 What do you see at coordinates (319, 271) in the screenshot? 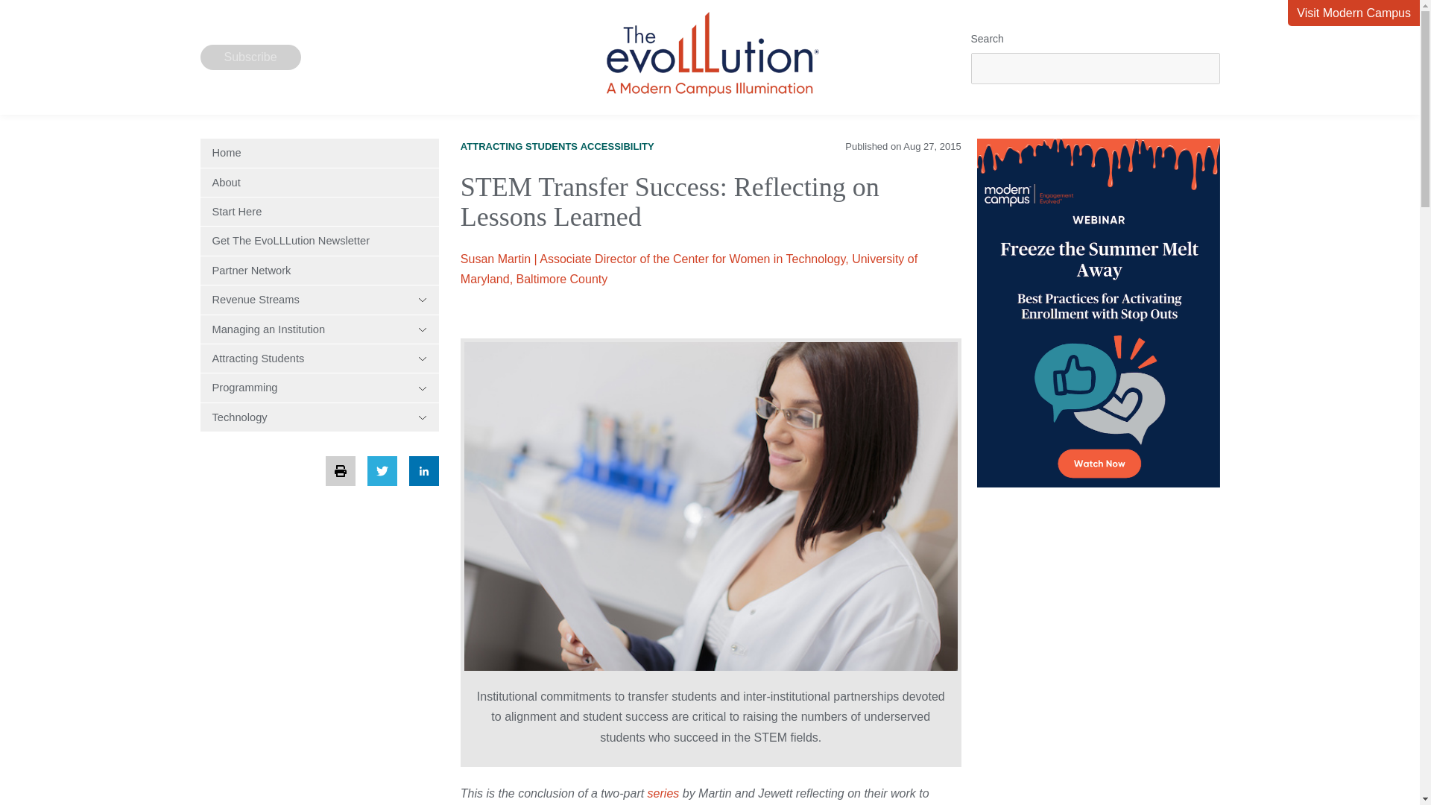
I see `Partner Network` at bounding box center [319, 271].